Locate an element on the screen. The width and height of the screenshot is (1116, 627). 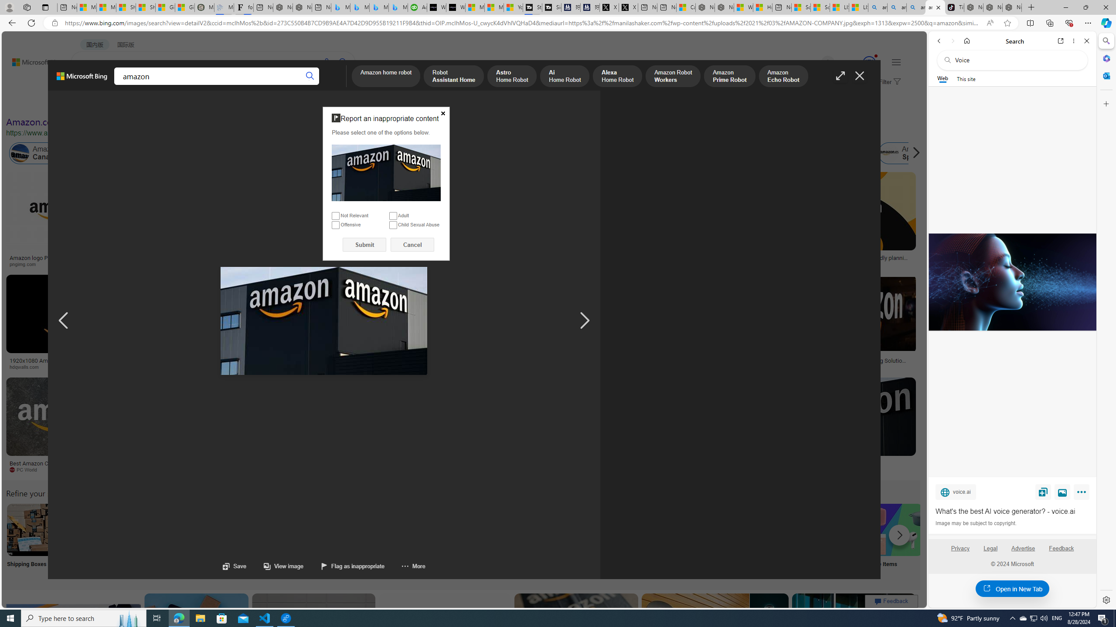
Listen: What's next for Amazon? is located at coordinates (279, 258).